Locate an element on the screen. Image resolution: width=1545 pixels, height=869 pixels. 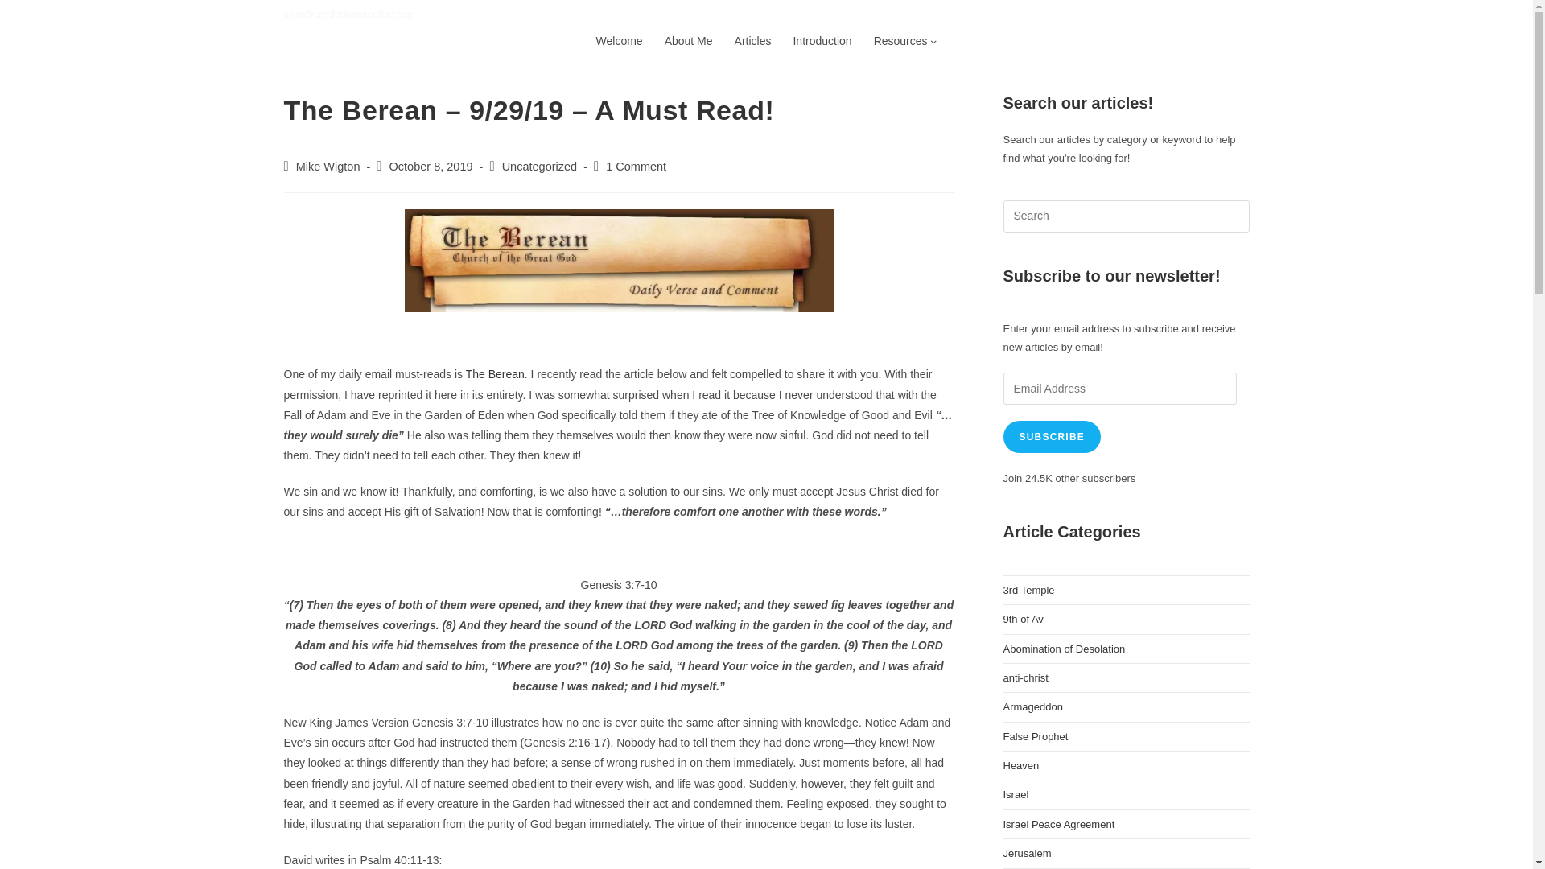
About Me is located at coordinates (688, 40).